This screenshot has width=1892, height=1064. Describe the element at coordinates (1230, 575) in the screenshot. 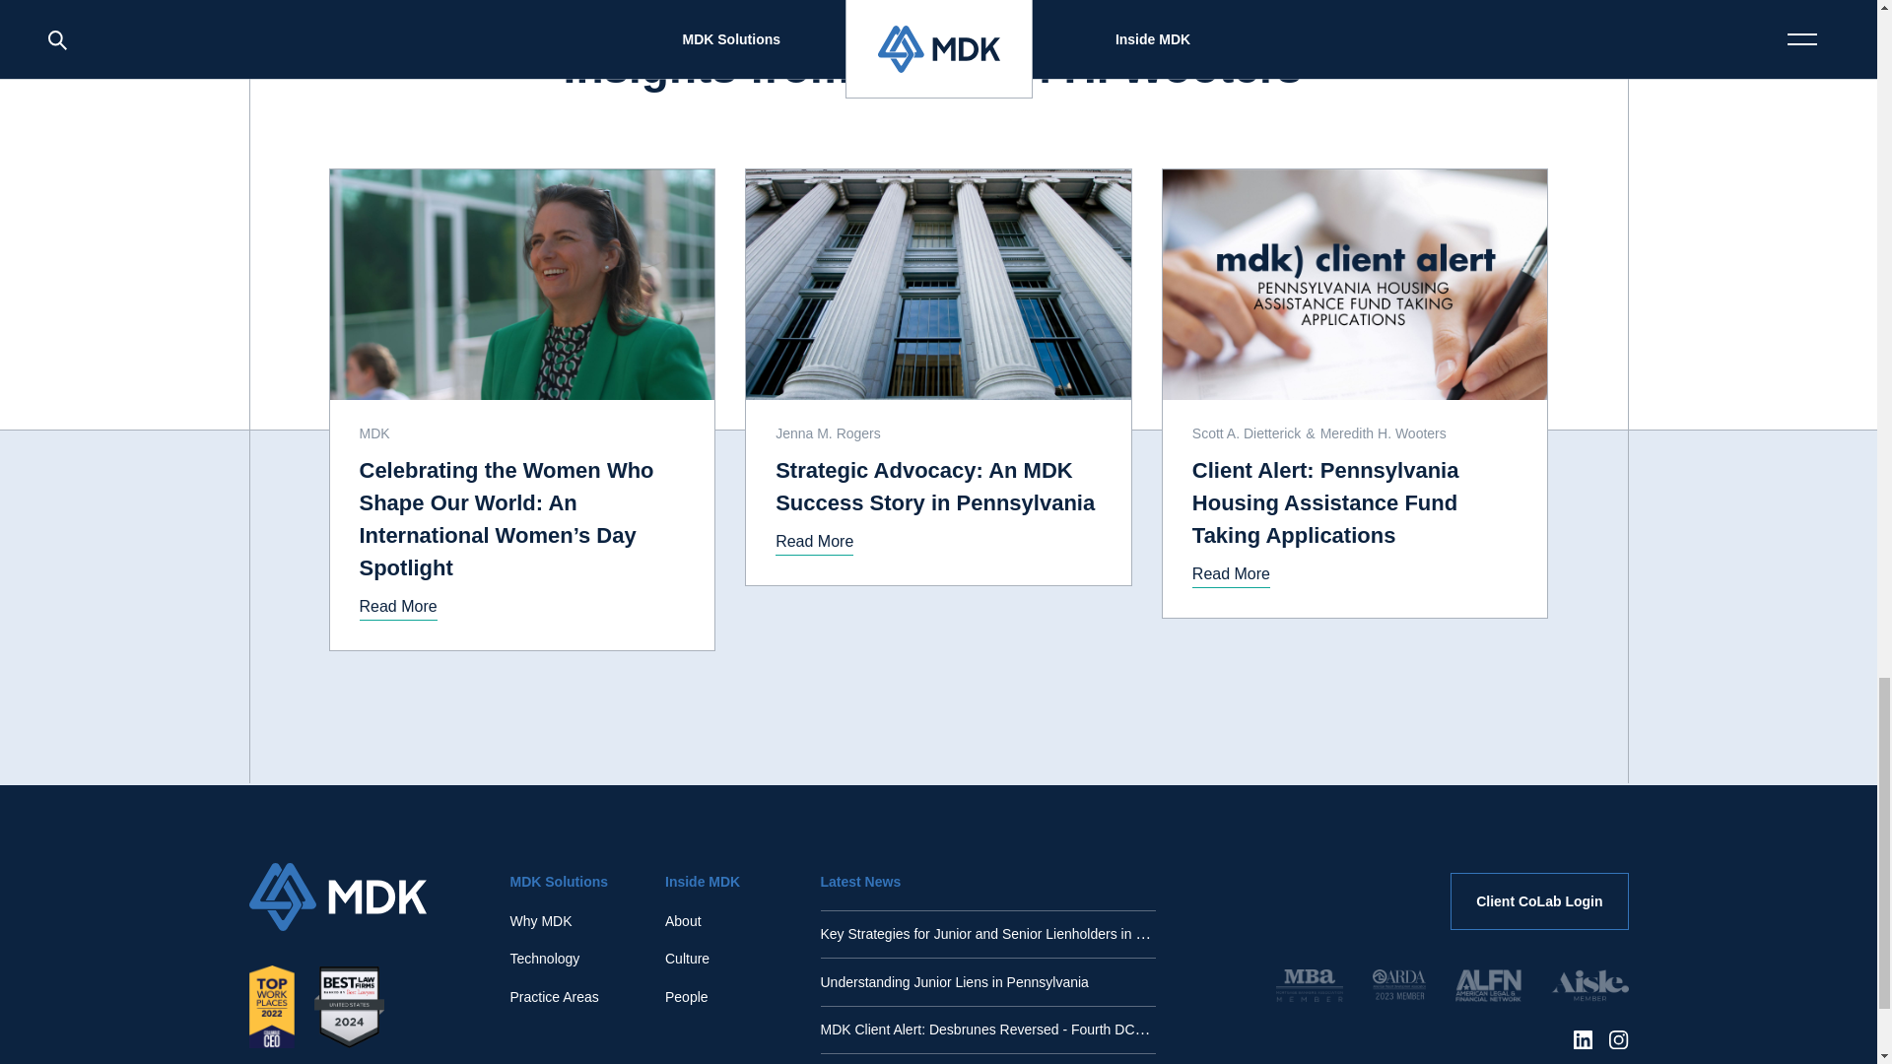

I see `Read More` at that location.